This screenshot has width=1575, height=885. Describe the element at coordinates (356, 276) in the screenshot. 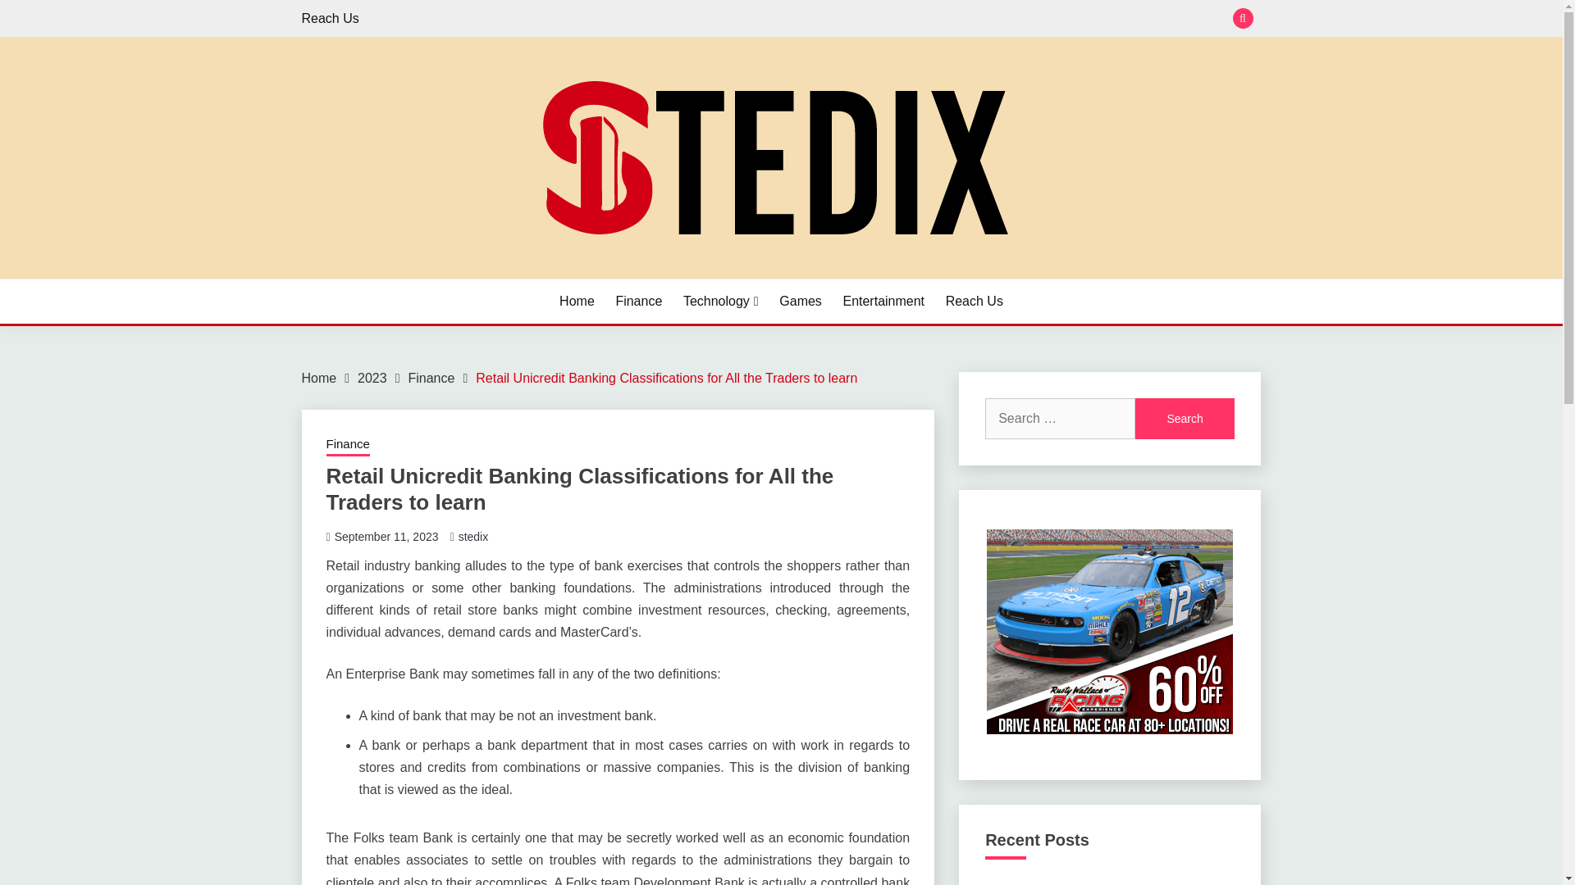

I see `STEDIX` at that location.